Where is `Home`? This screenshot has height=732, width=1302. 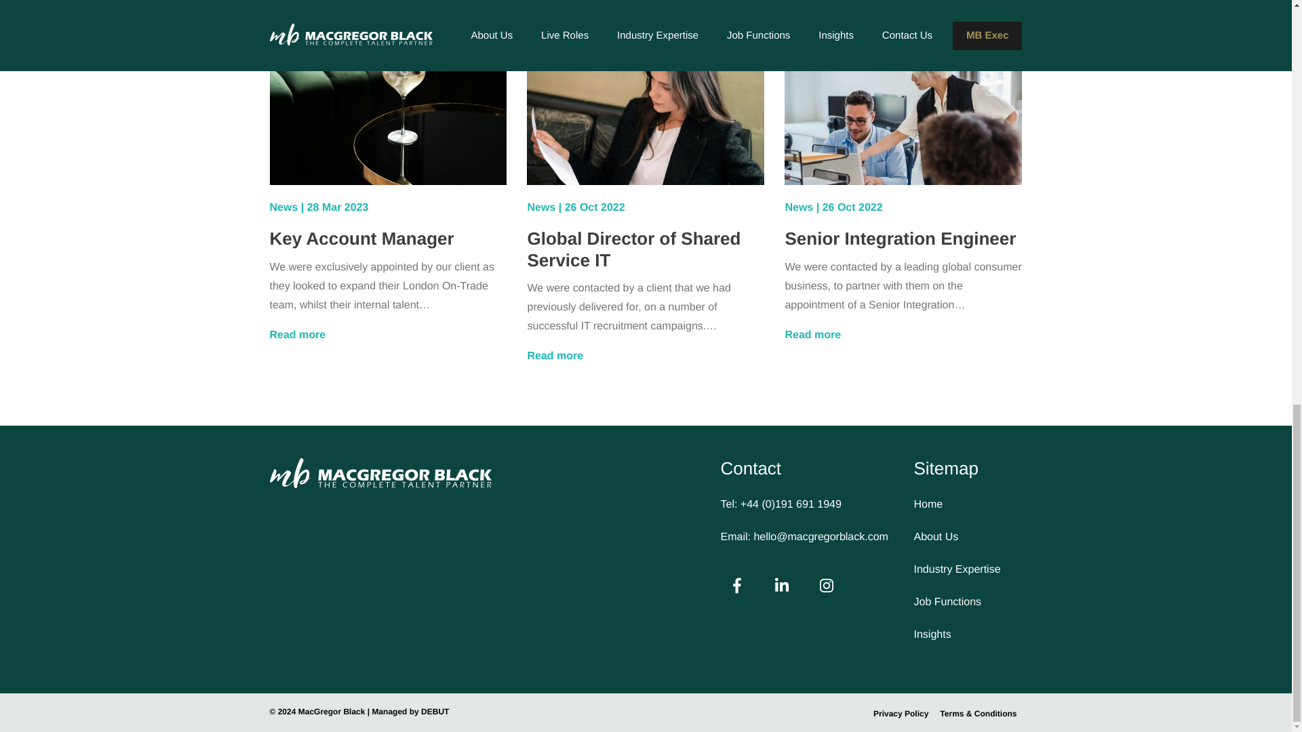
Home is located at coordinates (968, 505).